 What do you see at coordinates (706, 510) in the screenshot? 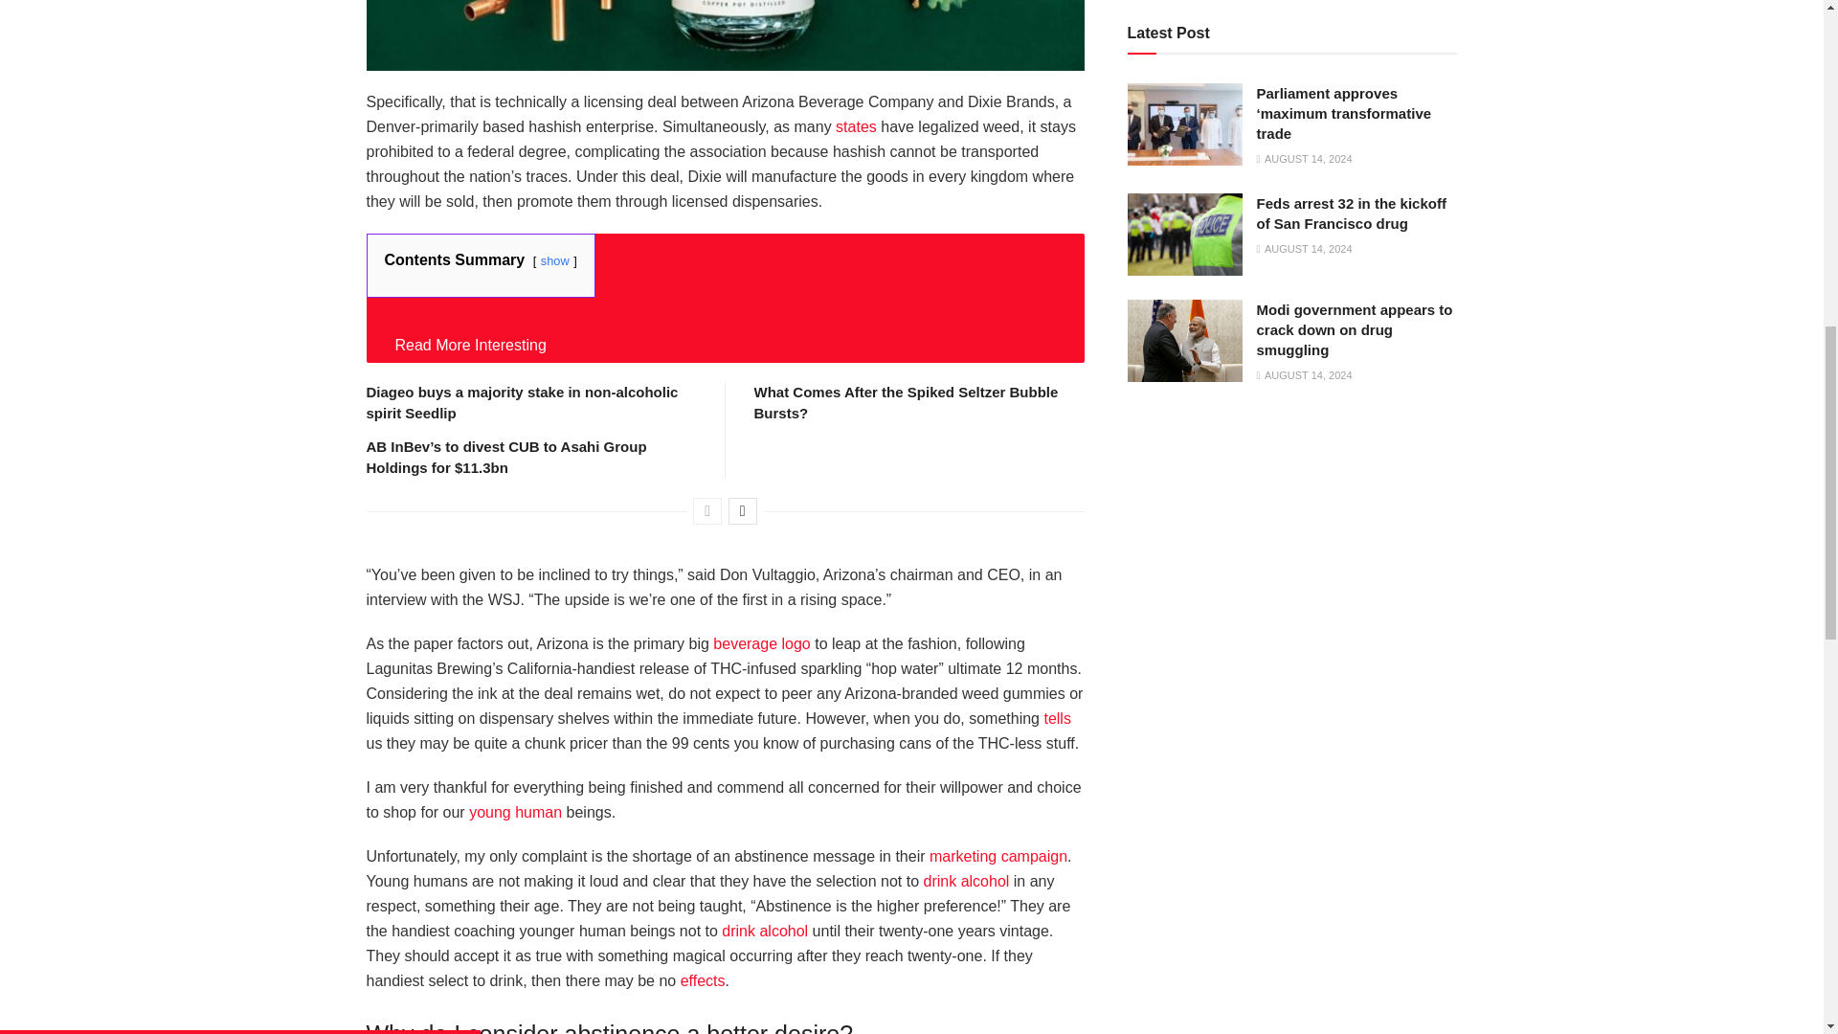
I see `Previous` at bounding box center [706, 510].